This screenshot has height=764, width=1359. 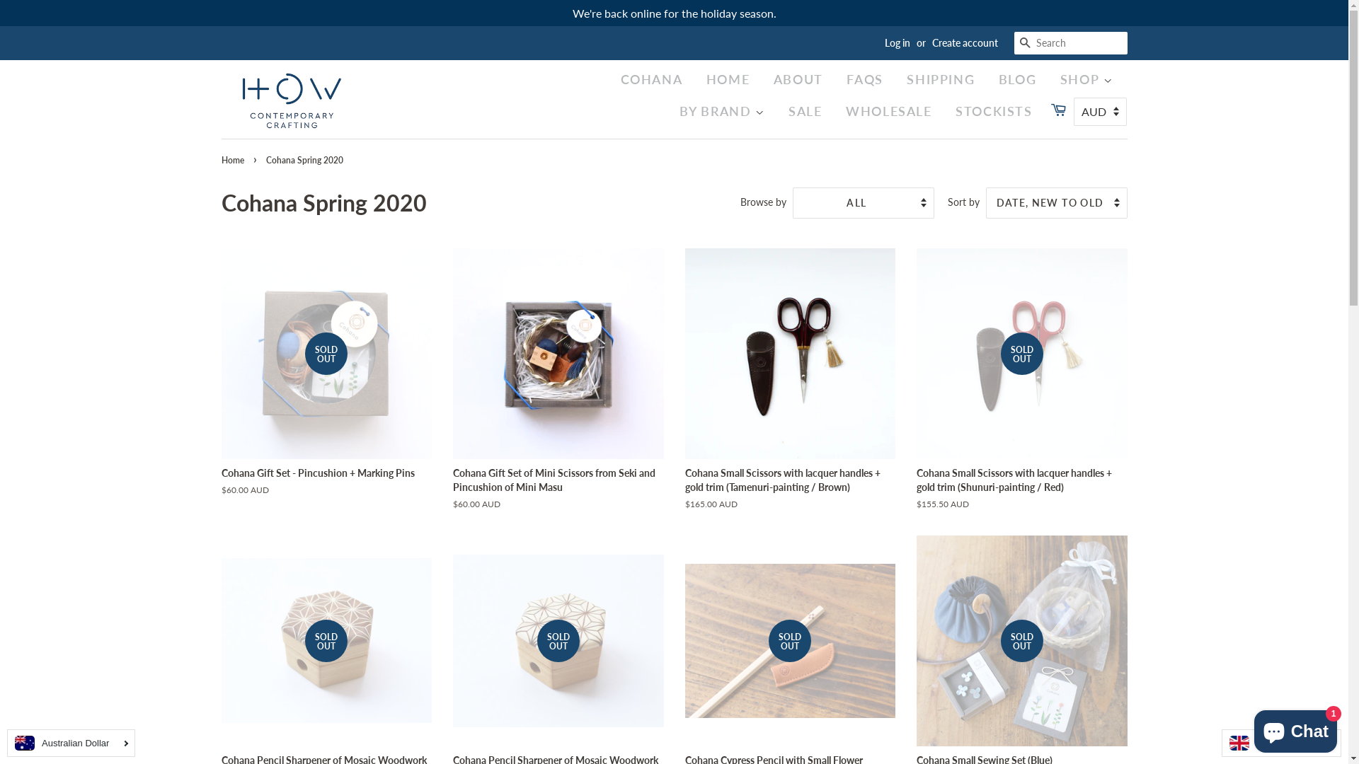 What do you see at coordinates (234, 160) in the screenshot?
I see `Home` at bounding box center [234, 160].